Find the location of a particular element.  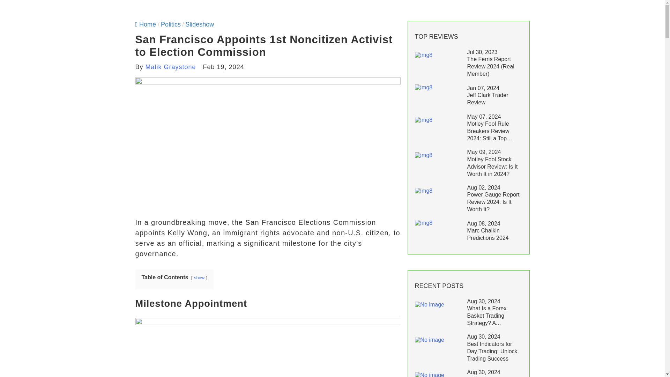

Slideshow is located at coordinates (200, 24).